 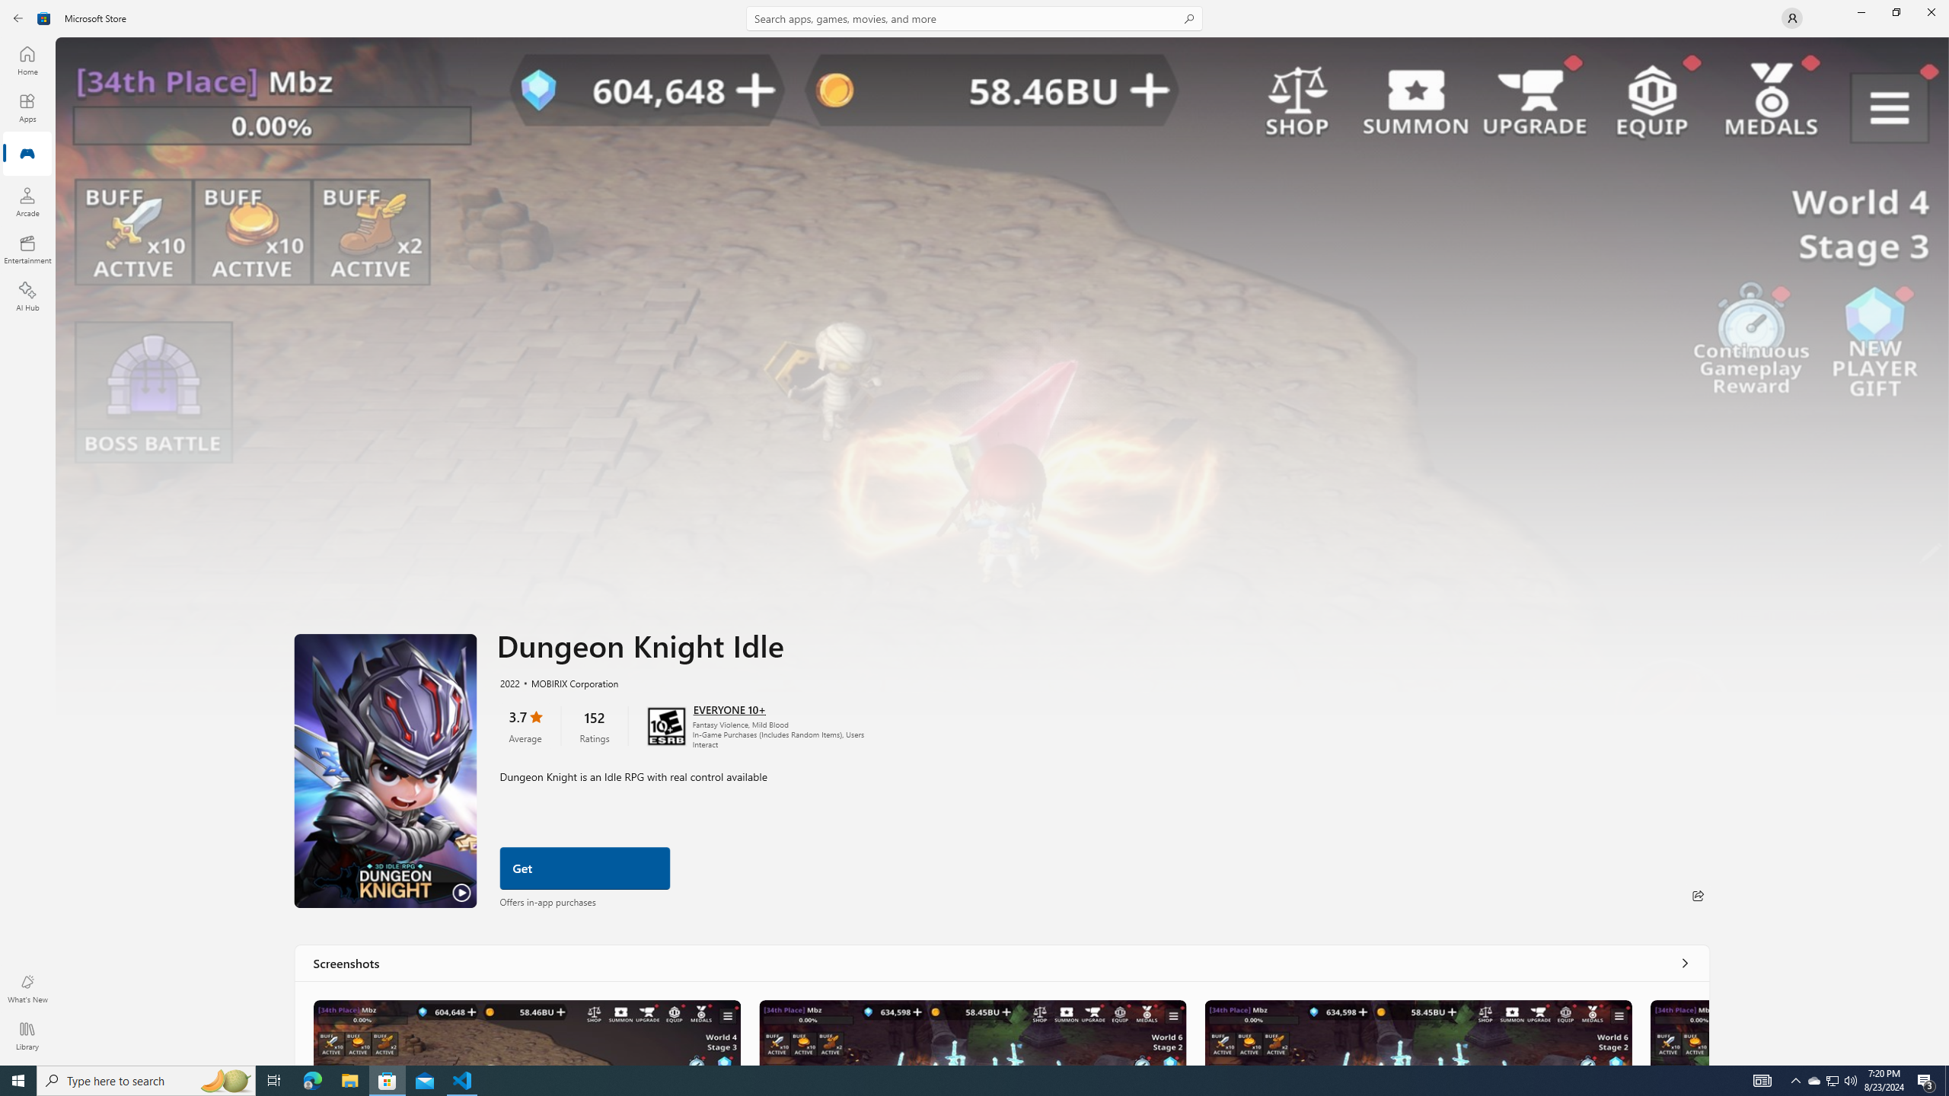 What do you see at coordinates (974, 533) in the screenshot?
I see `AutomationID: NavigationControl` at bounding box center [974, 533].